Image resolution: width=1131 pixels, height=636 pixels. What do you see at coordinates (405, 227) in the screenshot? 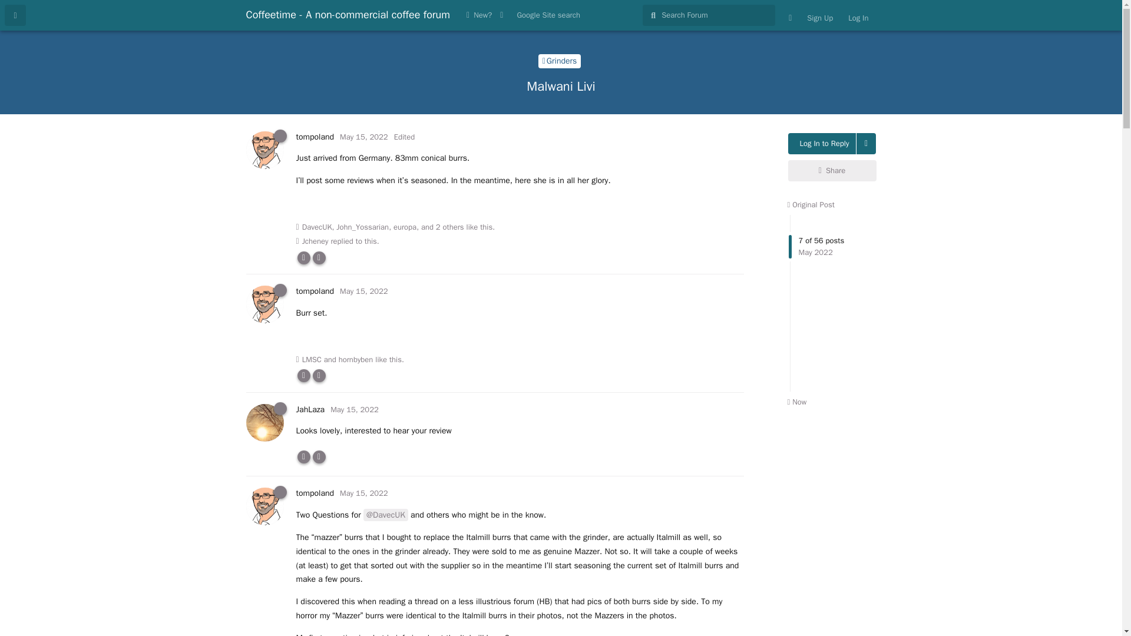
I see `Jcheney` at bounding box center [405, 227].